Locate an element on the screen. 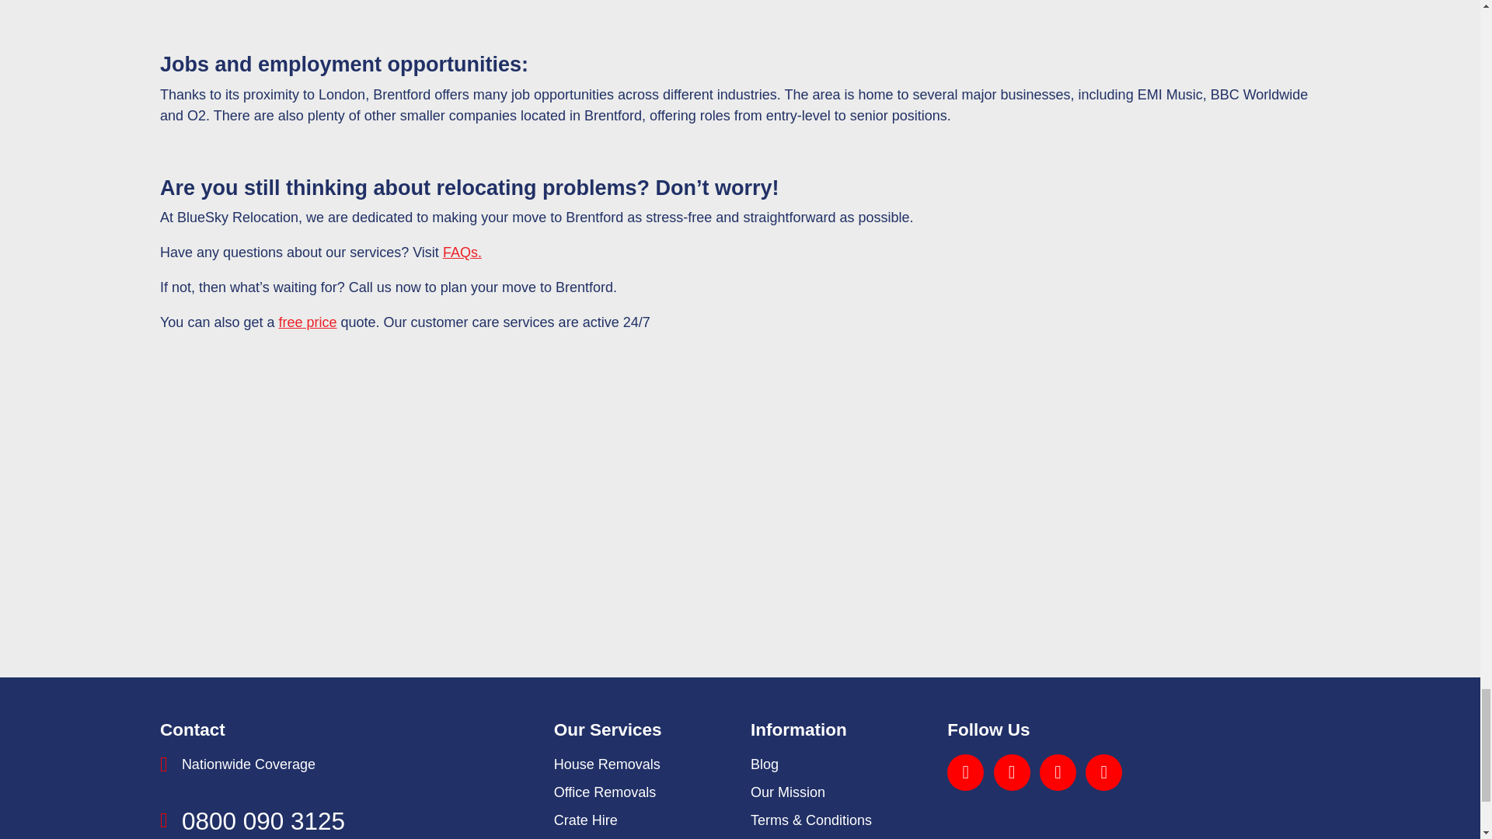 This screenshot has height=839, width=1492. House Removals is located at coordinates (607, 764).